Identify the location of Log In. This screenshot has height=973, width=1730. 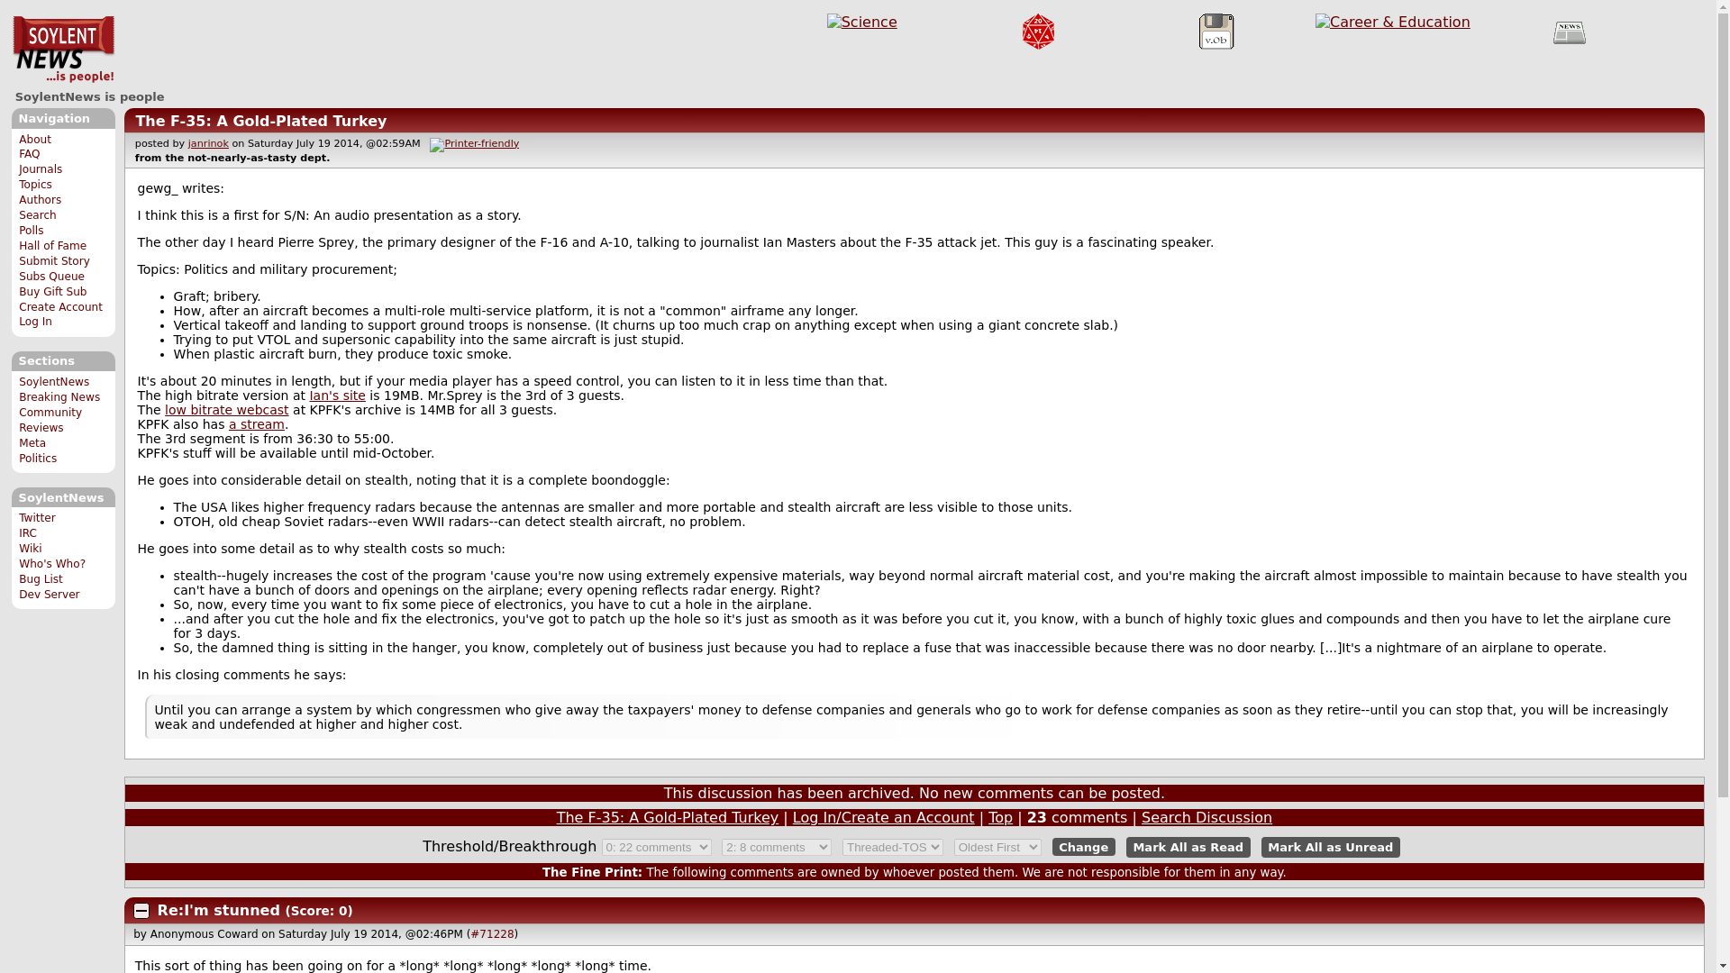
(35, 321).